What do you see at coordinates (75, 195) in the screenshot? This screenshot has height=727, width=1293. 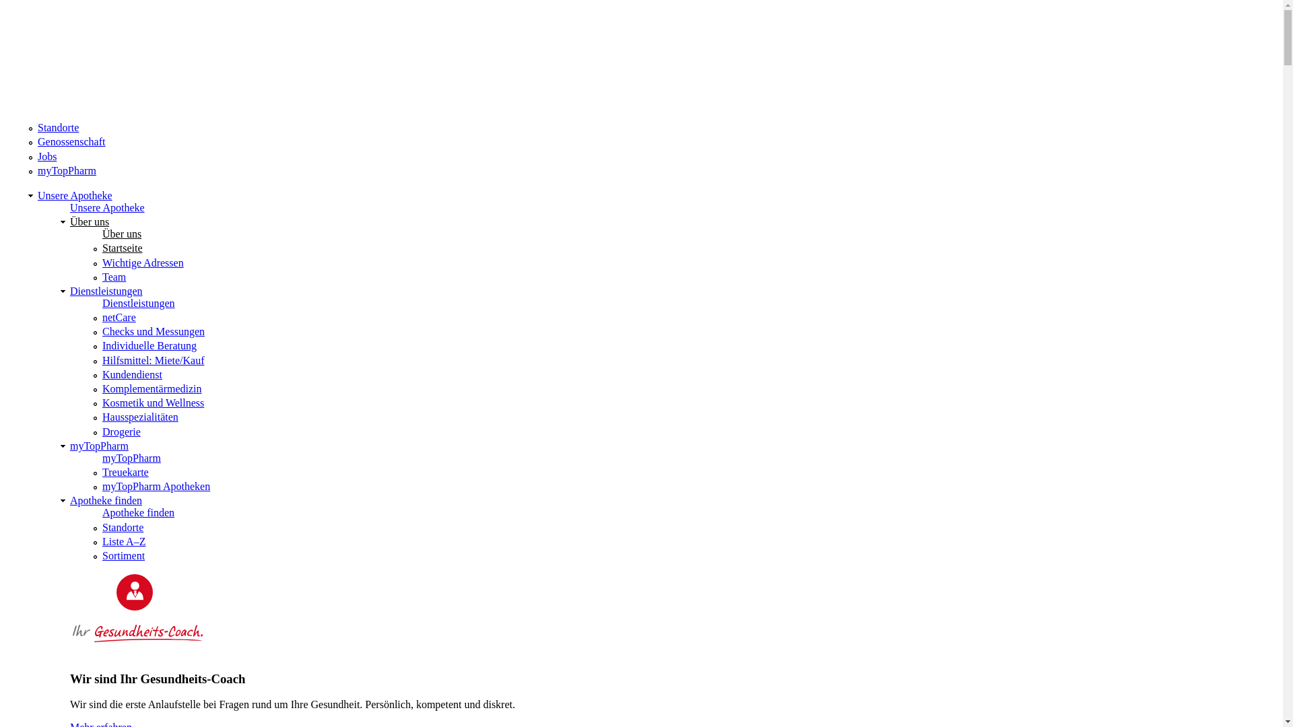 I see `Unsere Apotheke` at bounding box center [75, 195].